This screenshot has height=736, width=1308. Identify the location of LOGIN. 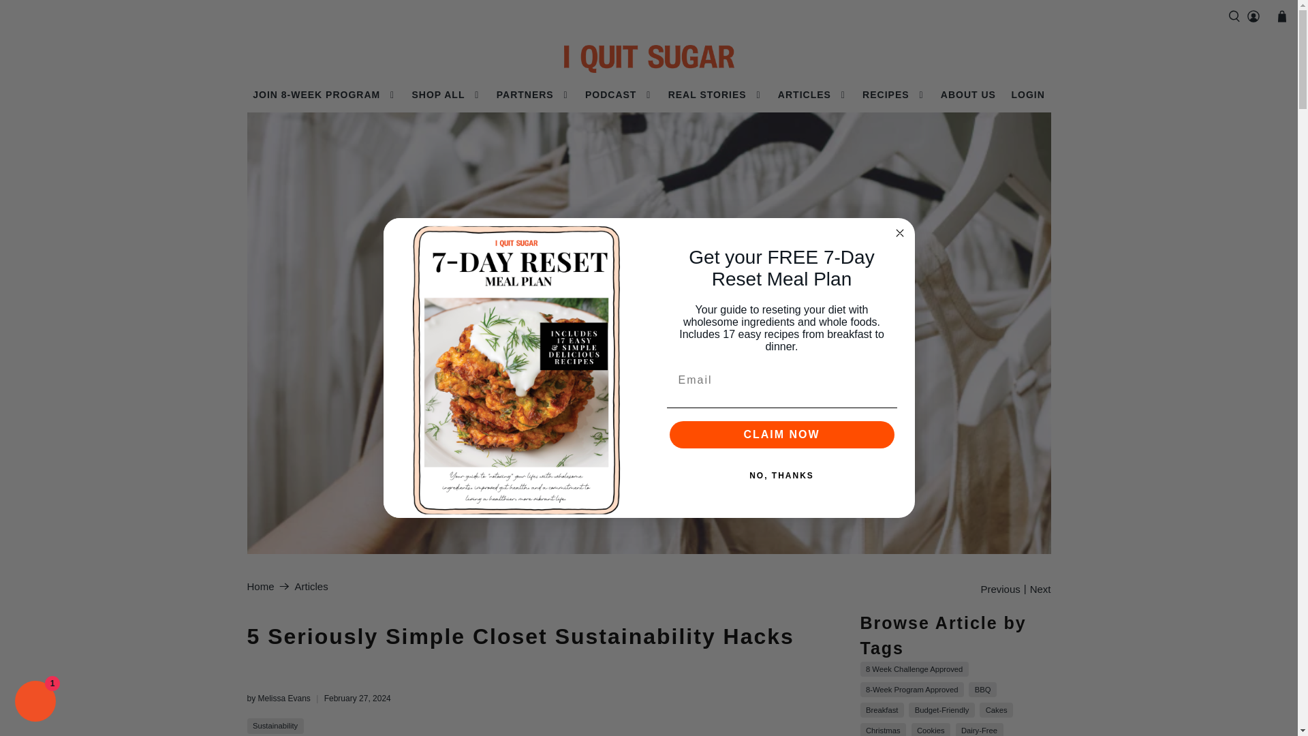
(1027, 95).